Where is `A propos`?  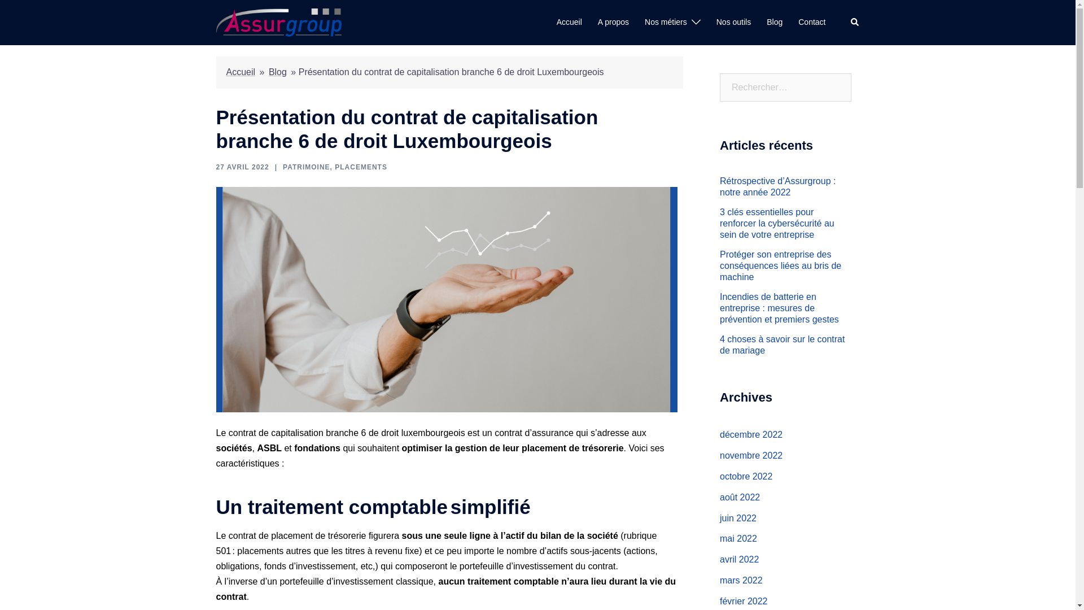 A propos is located at coordinates (613, 23).